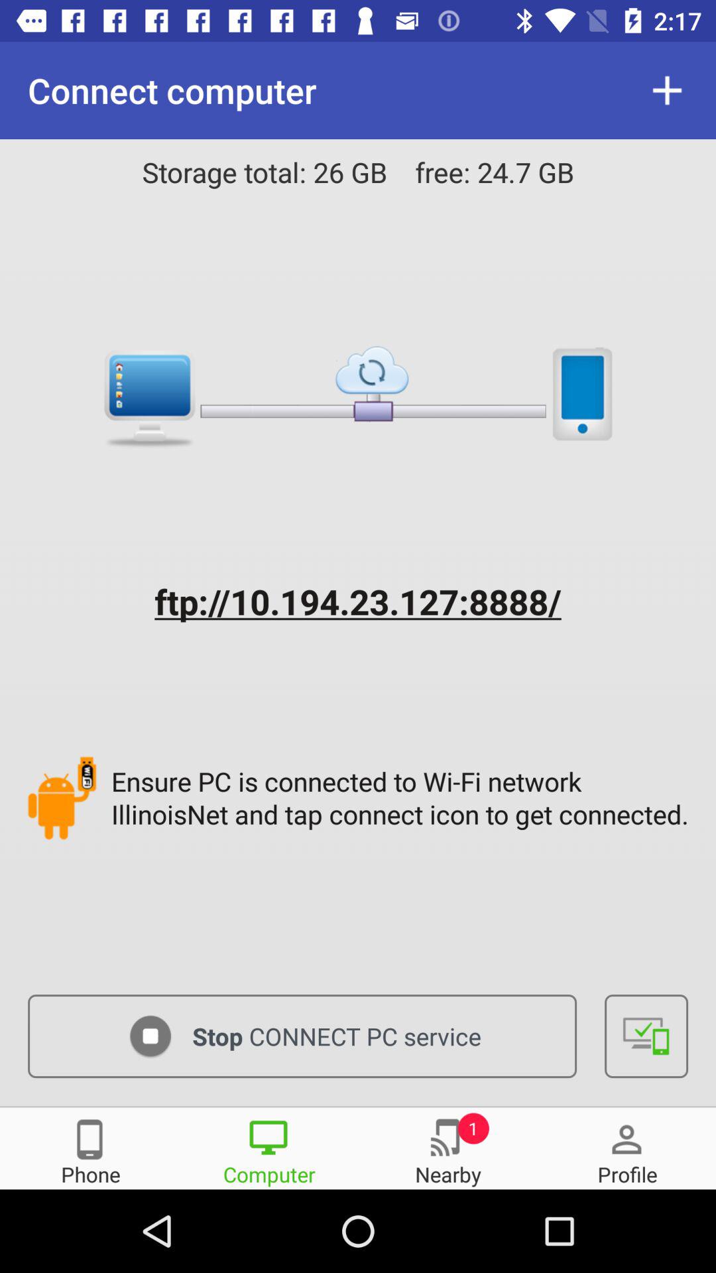  What do you see at coordinates (403, 798) in the screenshot?
I see `press the icon above the stop connect pc` at bounding box center [403, 798].